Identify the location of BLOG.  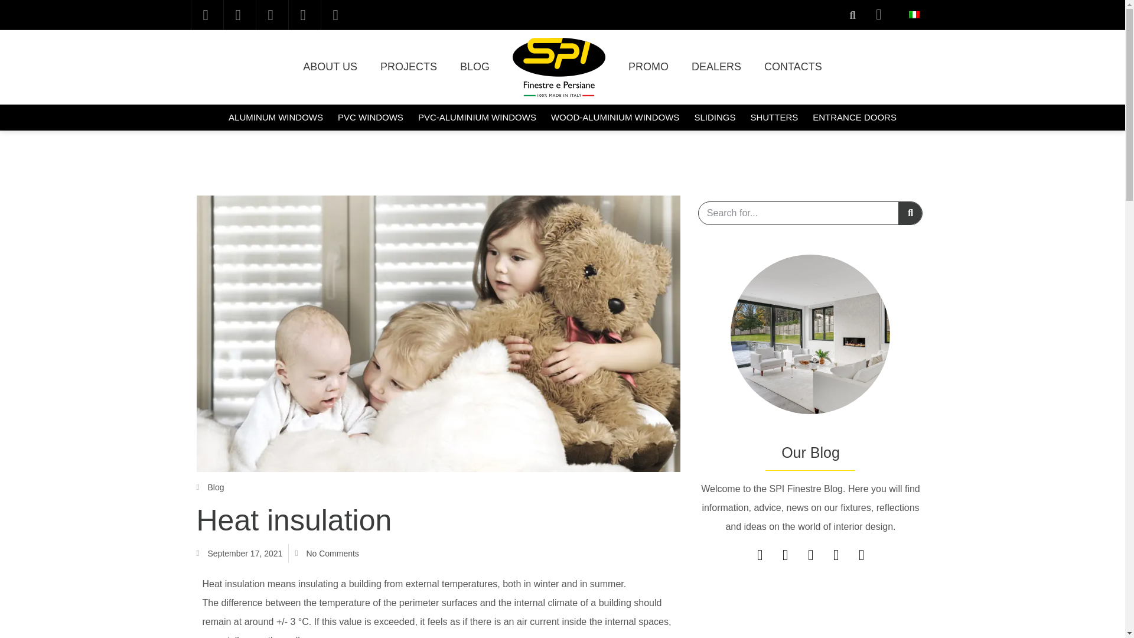
(474, 67).